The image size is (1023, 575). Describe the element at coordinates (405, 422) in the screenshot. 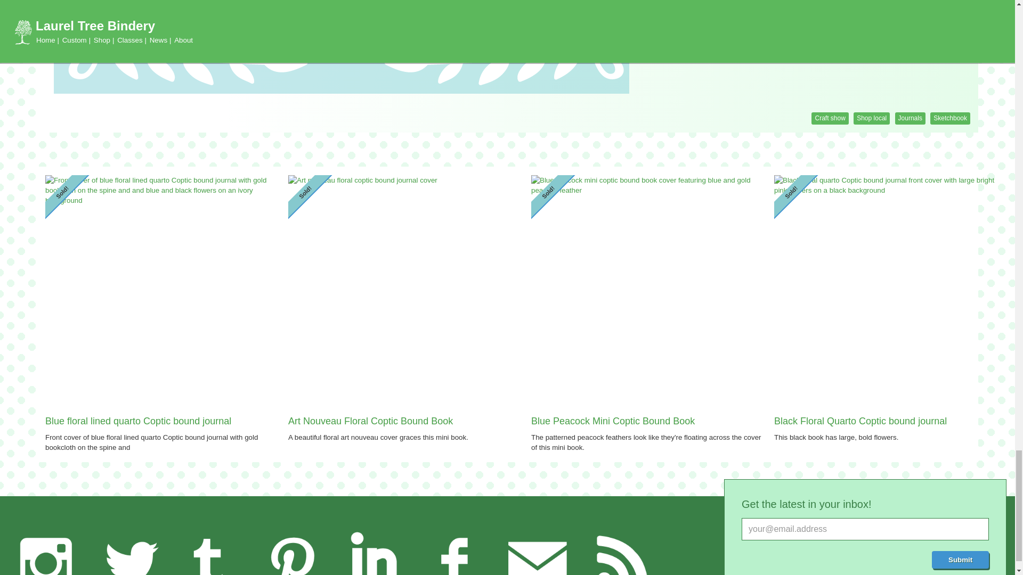

I see `Art Nouveau Floral Coptic Bound Book` at that location.